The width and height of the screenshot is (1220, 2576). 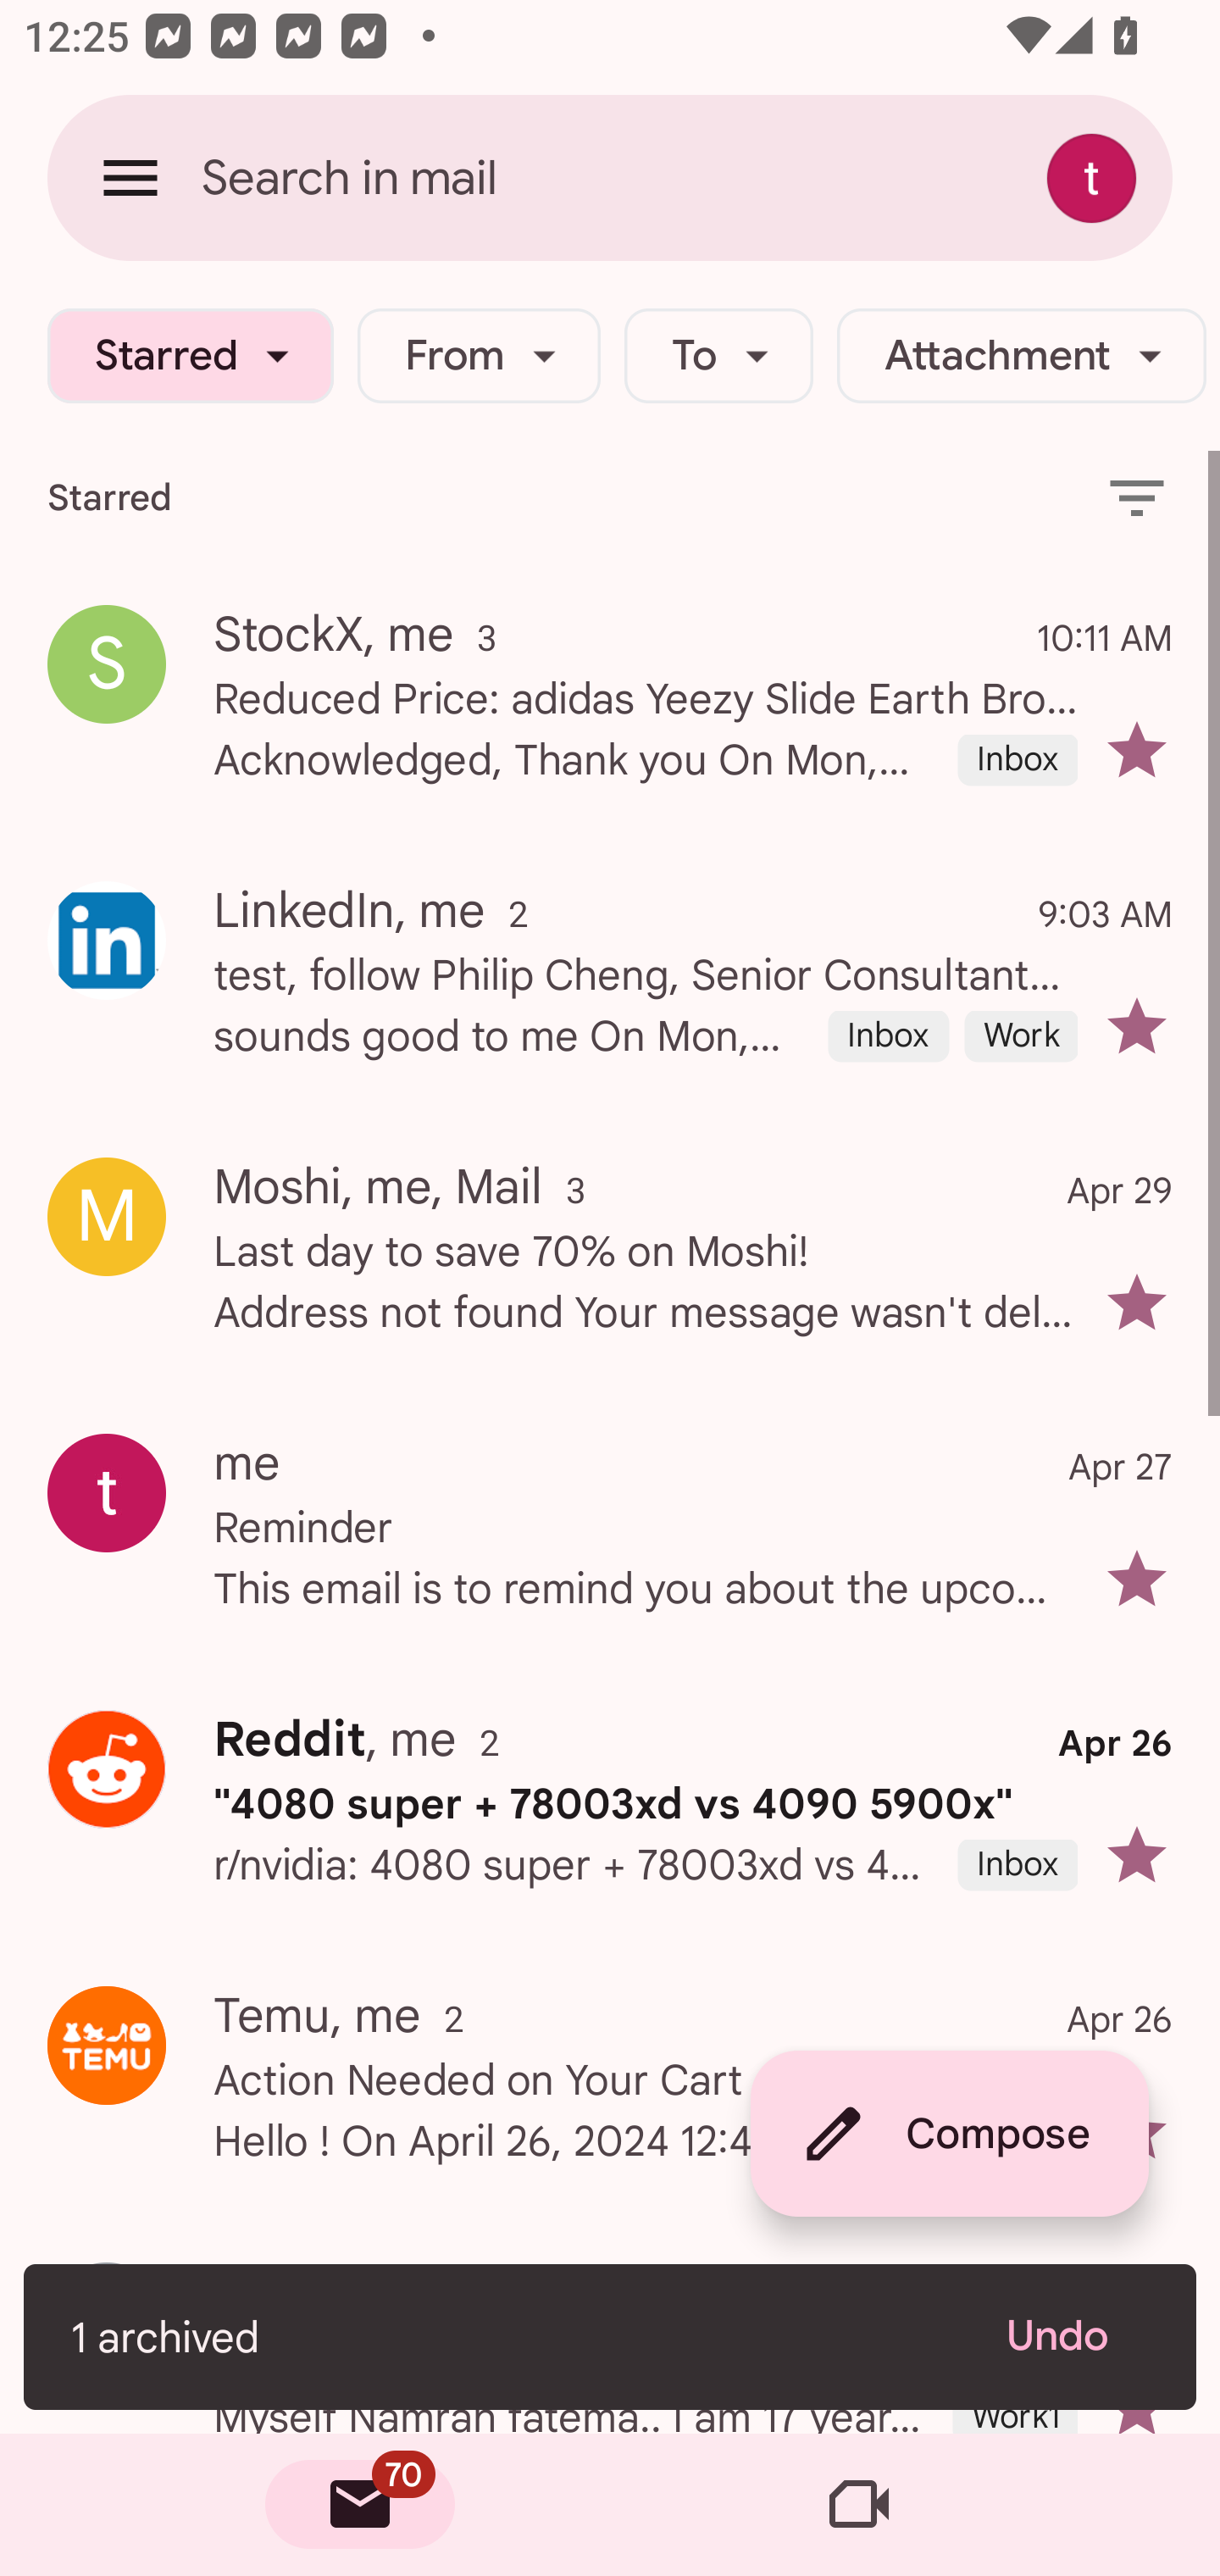 I want to click on Attachment, so click(x=1022, y=356).